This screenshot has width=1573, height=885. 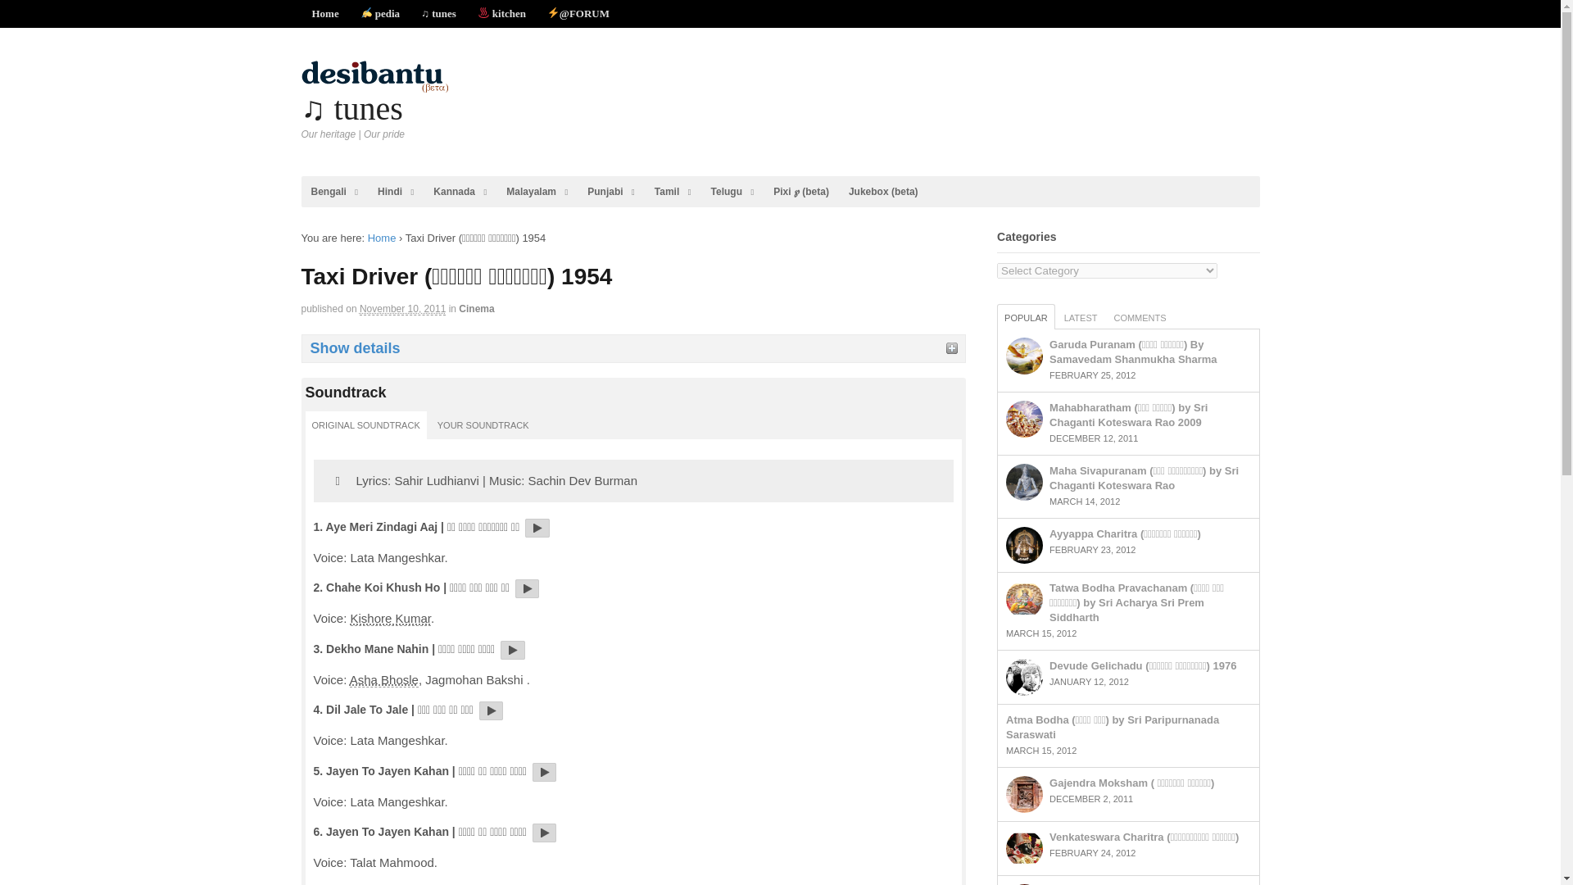 I want to click on Asha Mangeshkar, so click(x=383, y=680).